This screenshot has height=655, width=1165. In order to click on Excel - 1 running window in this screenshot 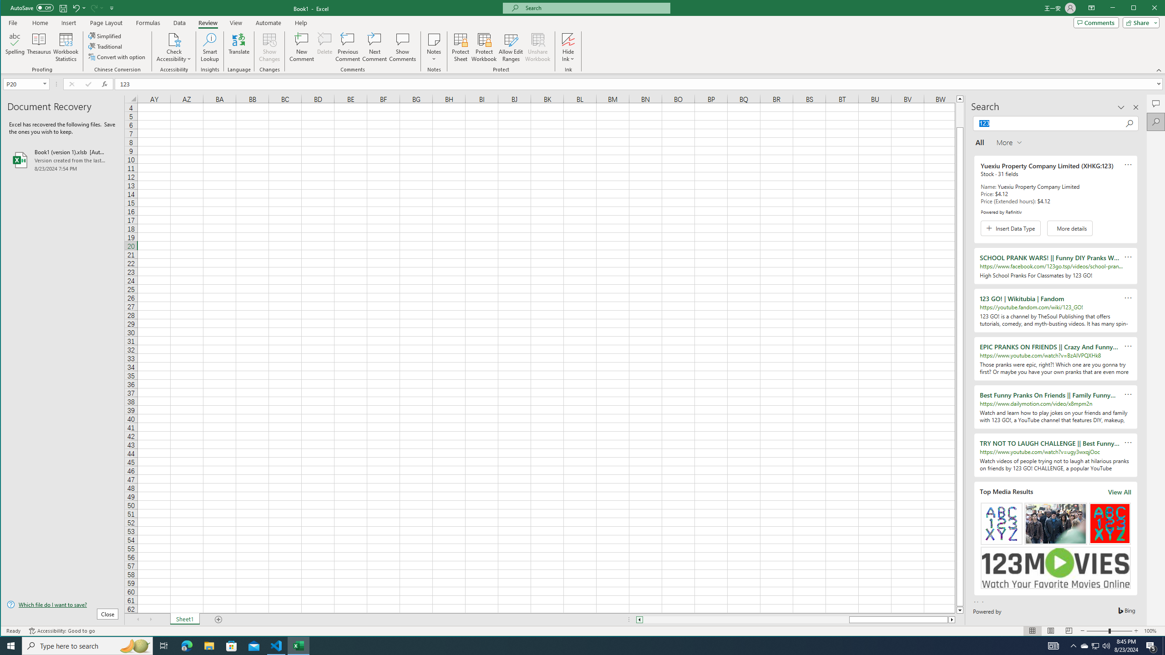, I will do `click(299, 646)`.